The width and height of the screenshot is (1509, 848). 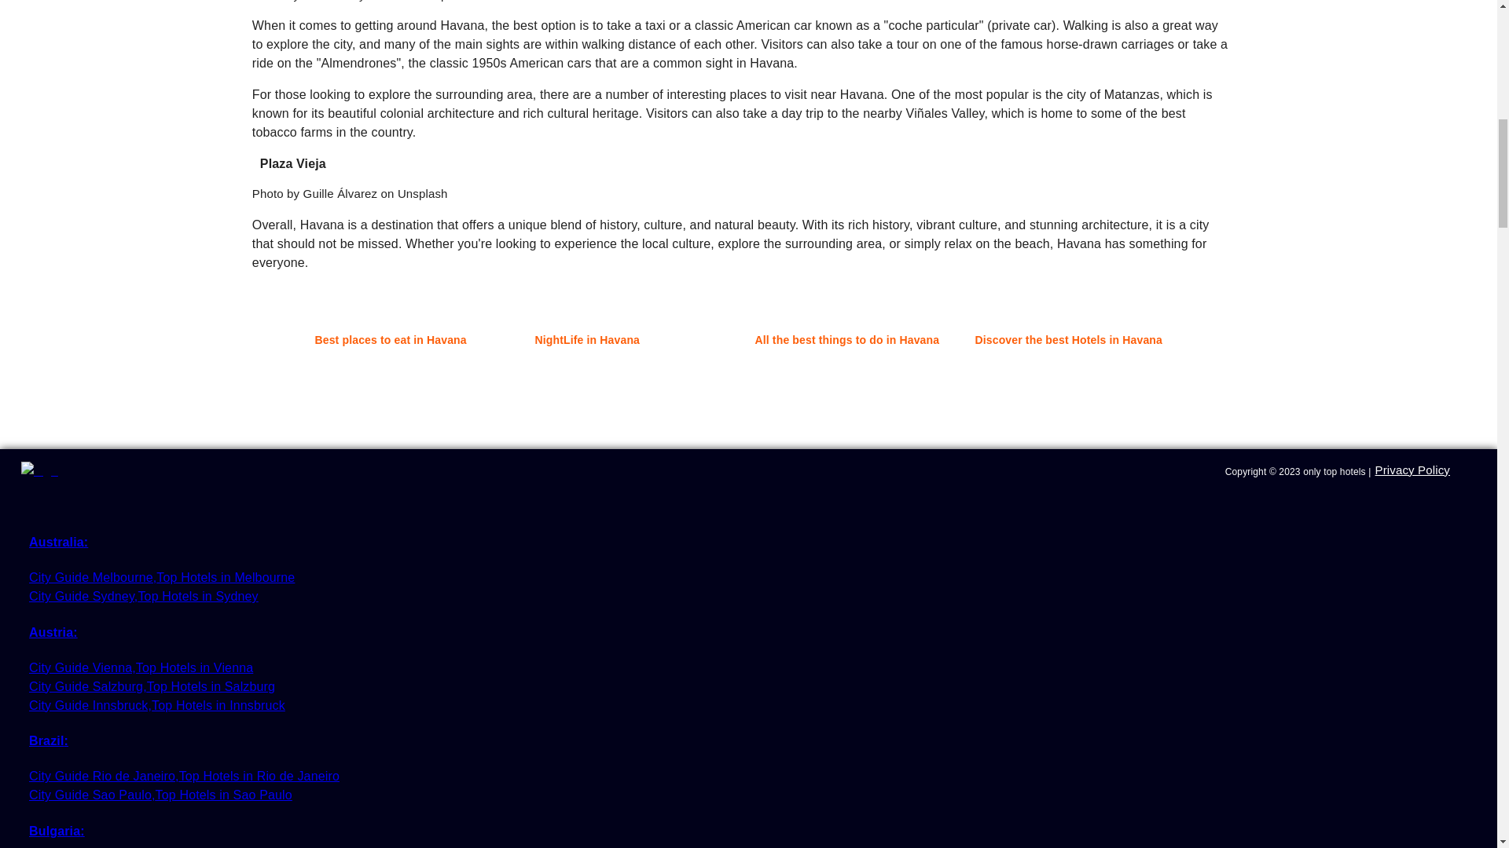 I want to click on Top Hotels in Sydney, so click(x=197, y=595).